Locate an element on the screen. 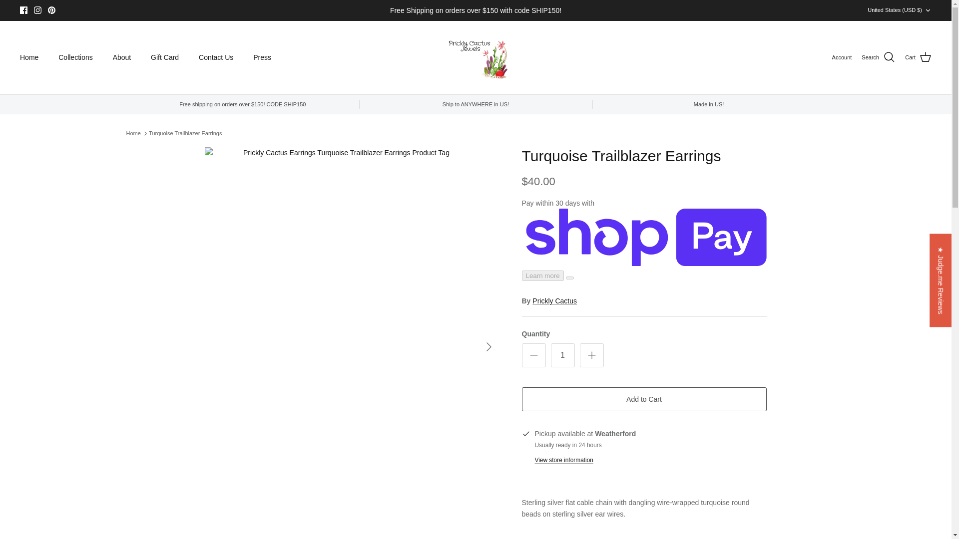 This screenshot has height=539, width=959. Cart is located at coordinates (918, 57).